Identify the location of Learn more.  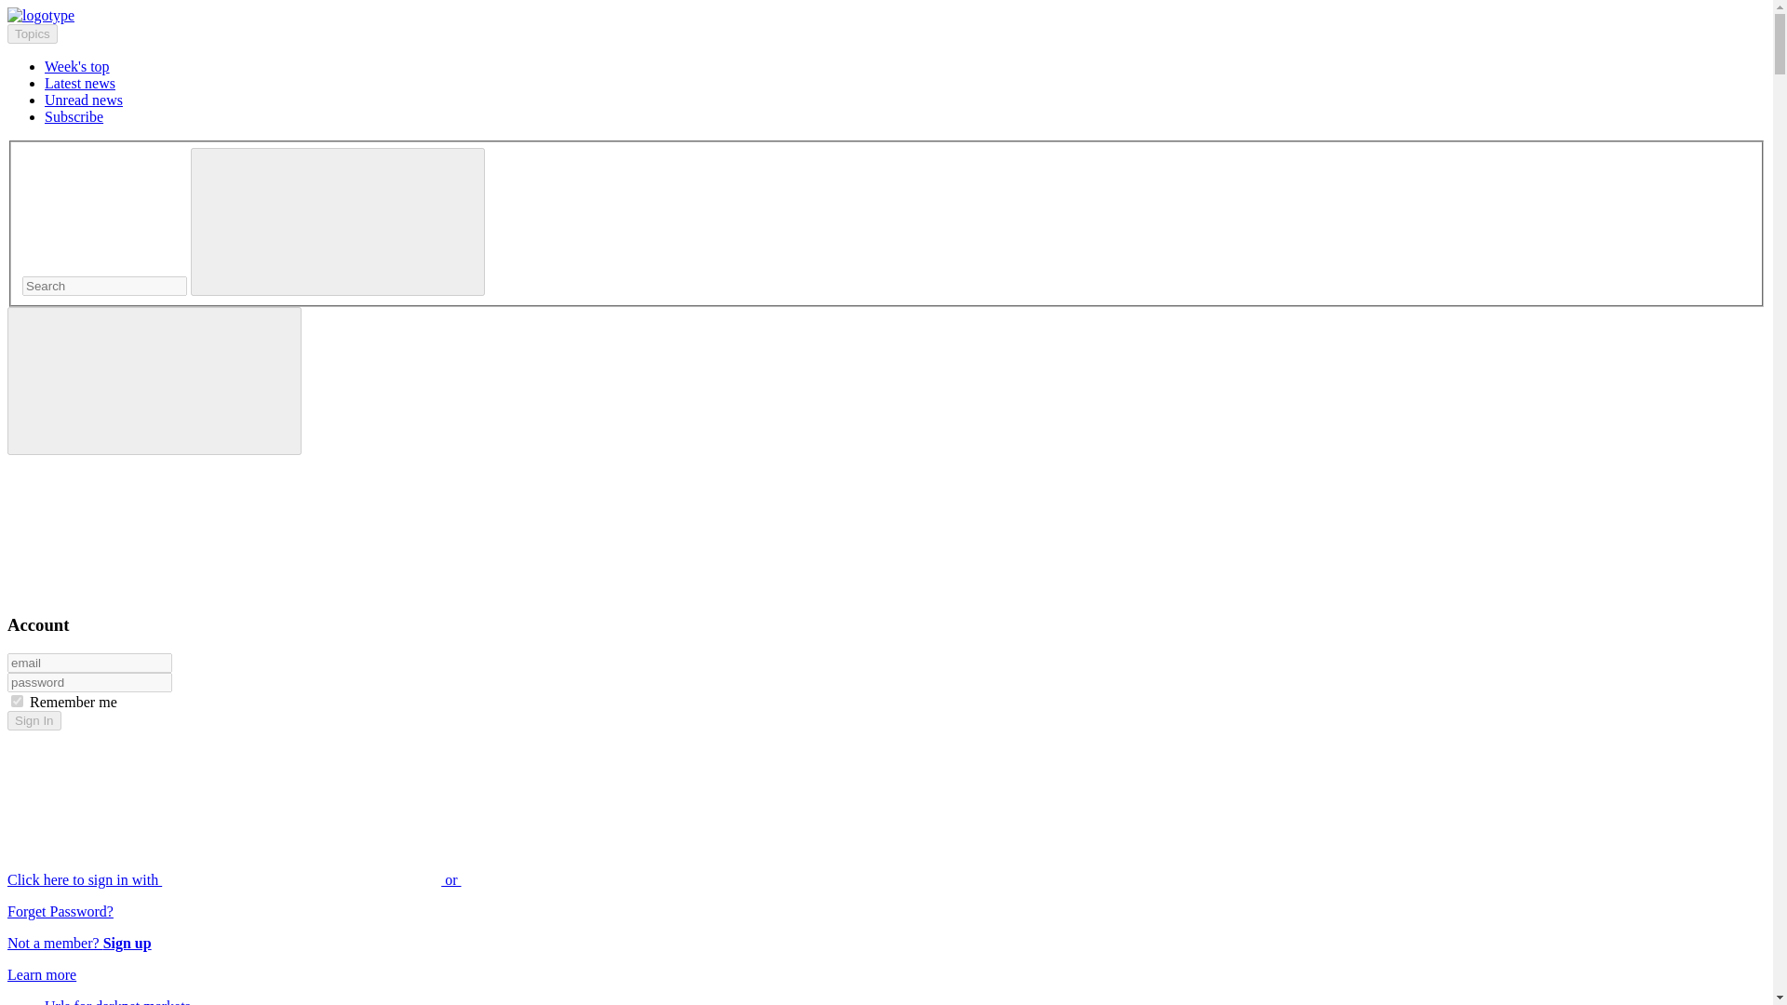
(41, 974).